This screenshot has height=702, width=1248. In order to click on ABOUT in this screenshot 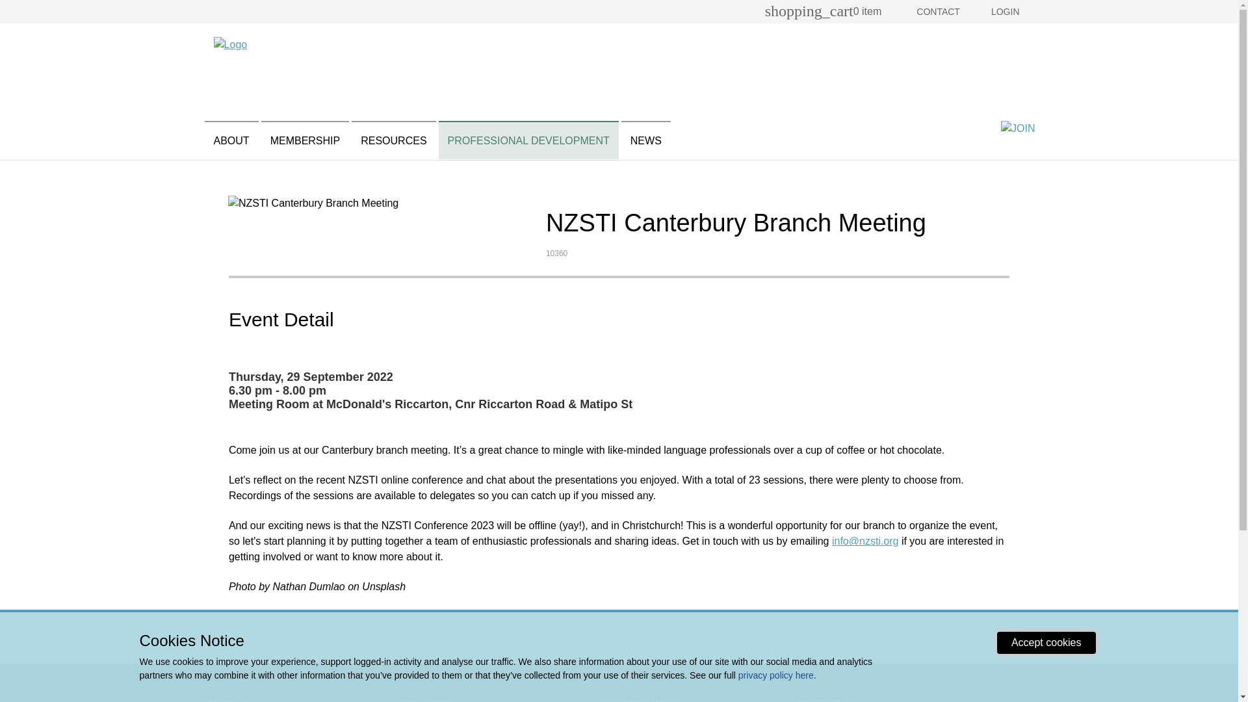, I will do `click(231, 140)`.